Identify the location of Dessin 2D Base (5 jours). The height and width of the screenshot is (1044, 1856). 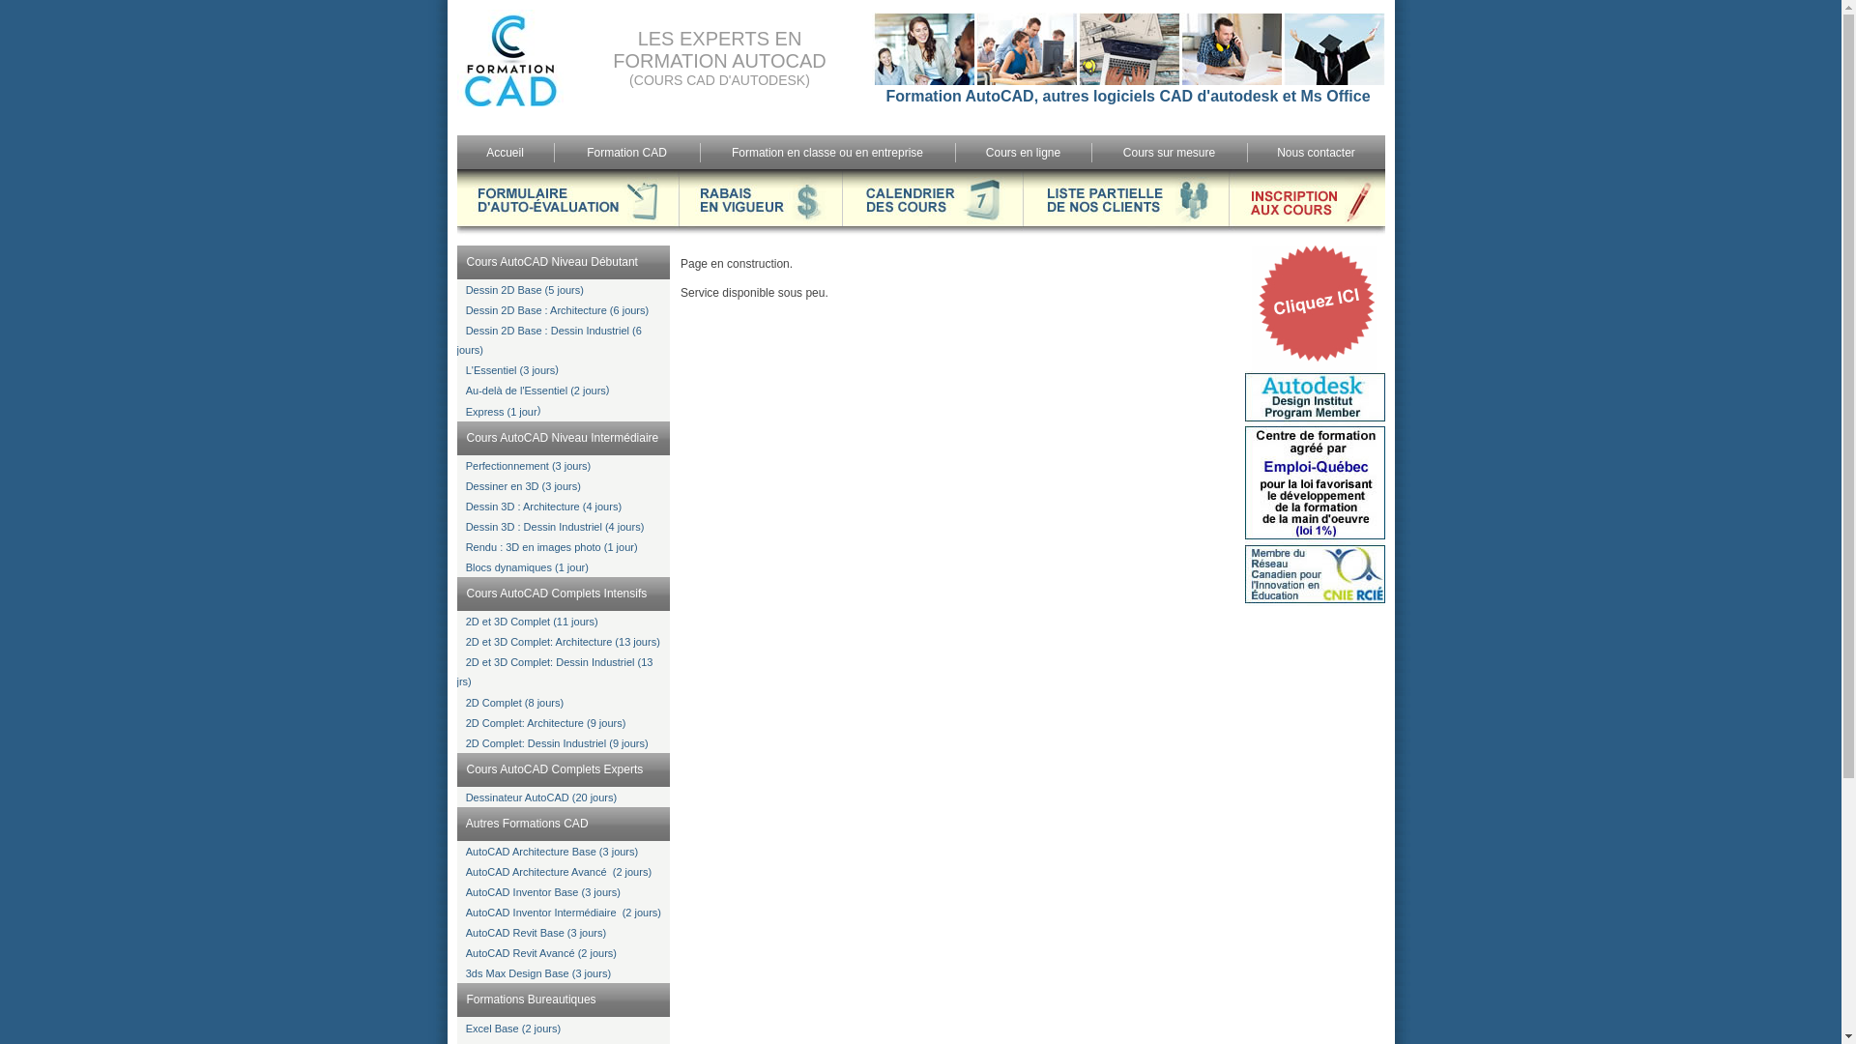
(525, 290).